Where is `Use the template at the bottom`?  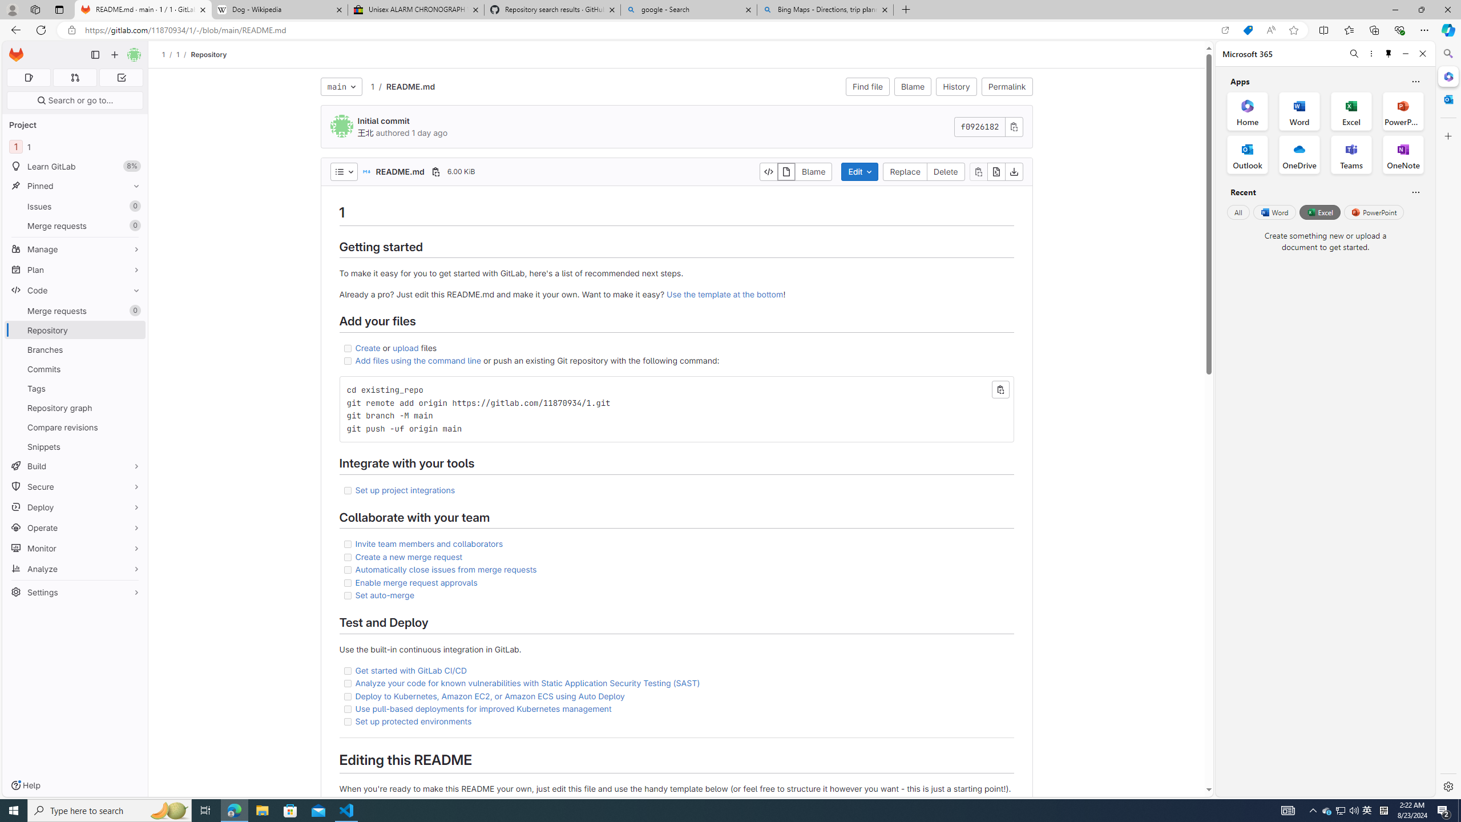
Use the template at the bottom is located at coordinates (725, 295).